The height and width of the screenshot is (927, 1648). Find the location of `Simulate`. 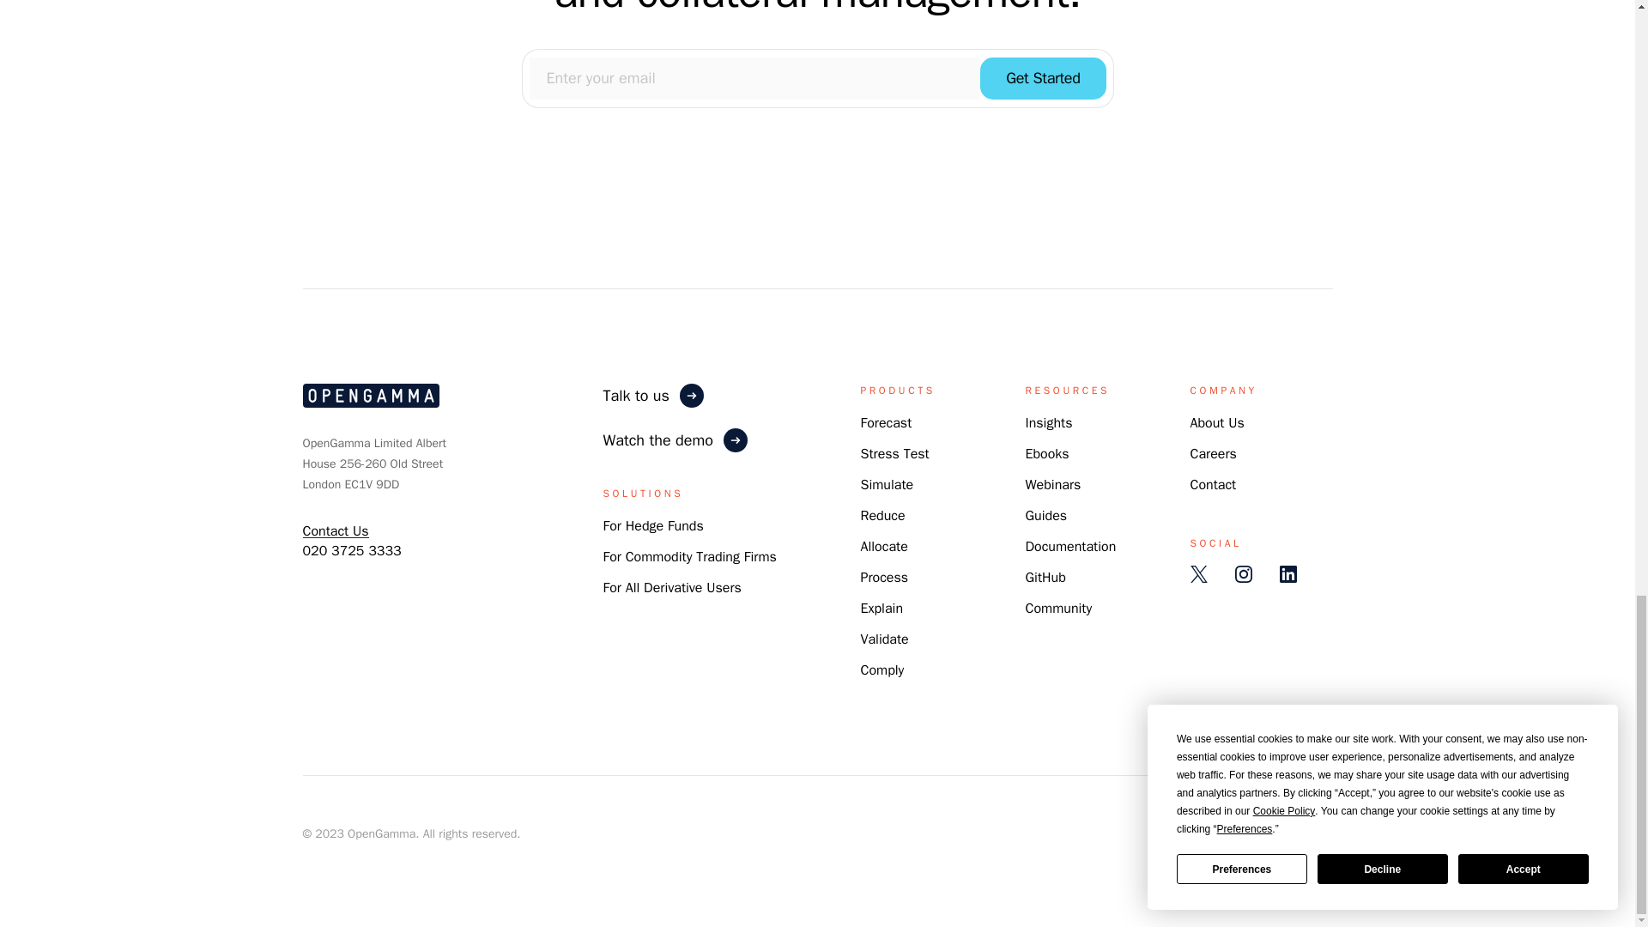

Simulate is located at coordinates (886, 484).